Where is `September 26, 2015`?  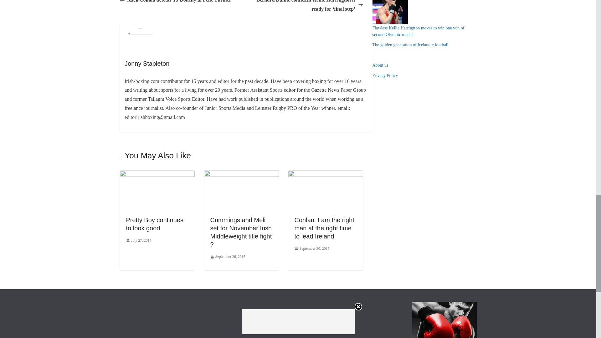
September 26, 2015 is located at coordinates (228, 257).